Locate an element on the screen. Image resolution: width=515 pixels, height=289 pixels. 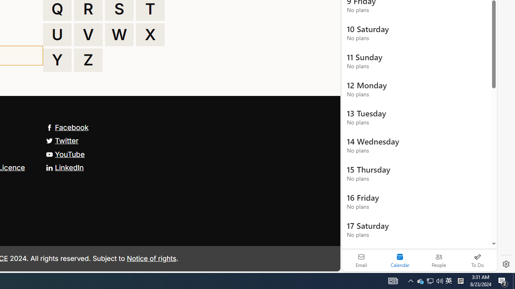
Y is located at coordinates (57, 60).